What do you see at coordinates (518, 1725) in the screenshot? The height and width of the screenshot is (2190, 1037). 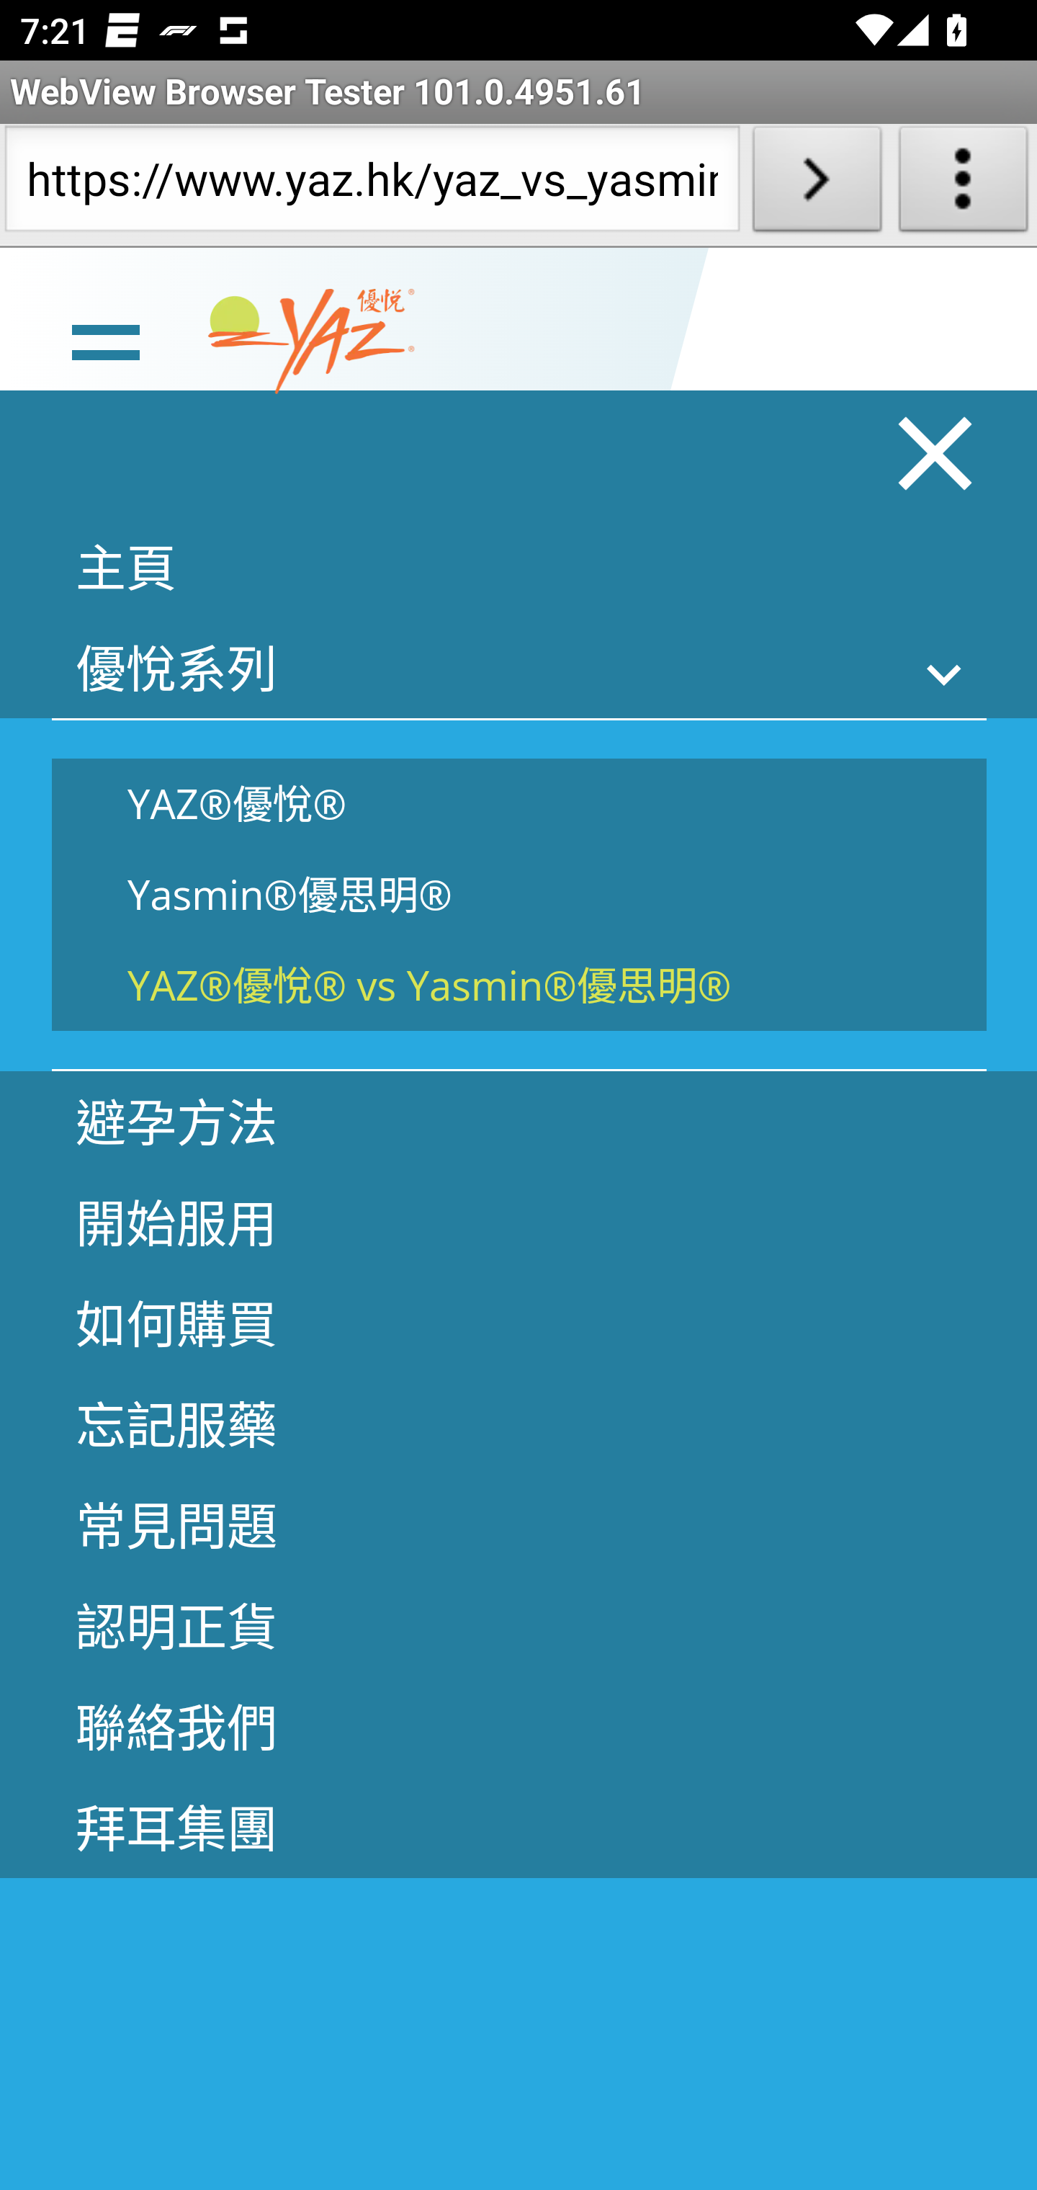 I see `聯絡我們` at bounding box center [518, 1725].